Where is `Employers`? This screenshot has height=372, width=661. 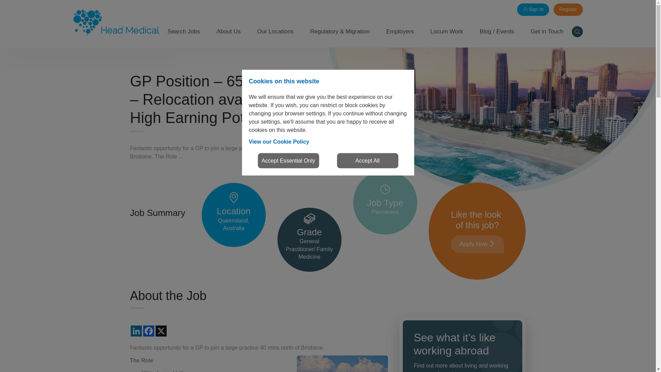
Employers is located at coordinates (400, 32).